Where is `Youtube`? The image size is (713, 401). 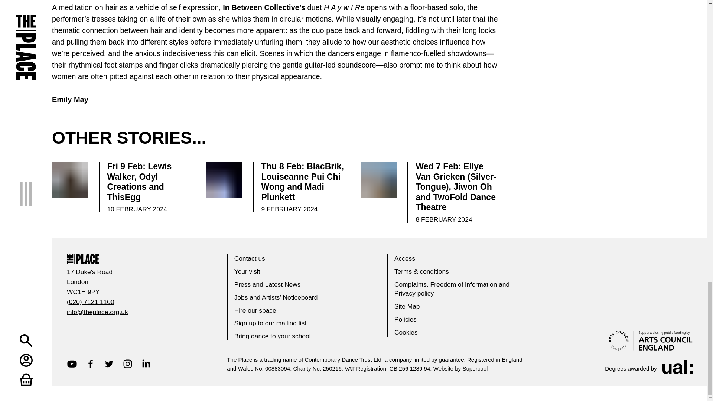 Youtube is located at coordinates (72, 363).